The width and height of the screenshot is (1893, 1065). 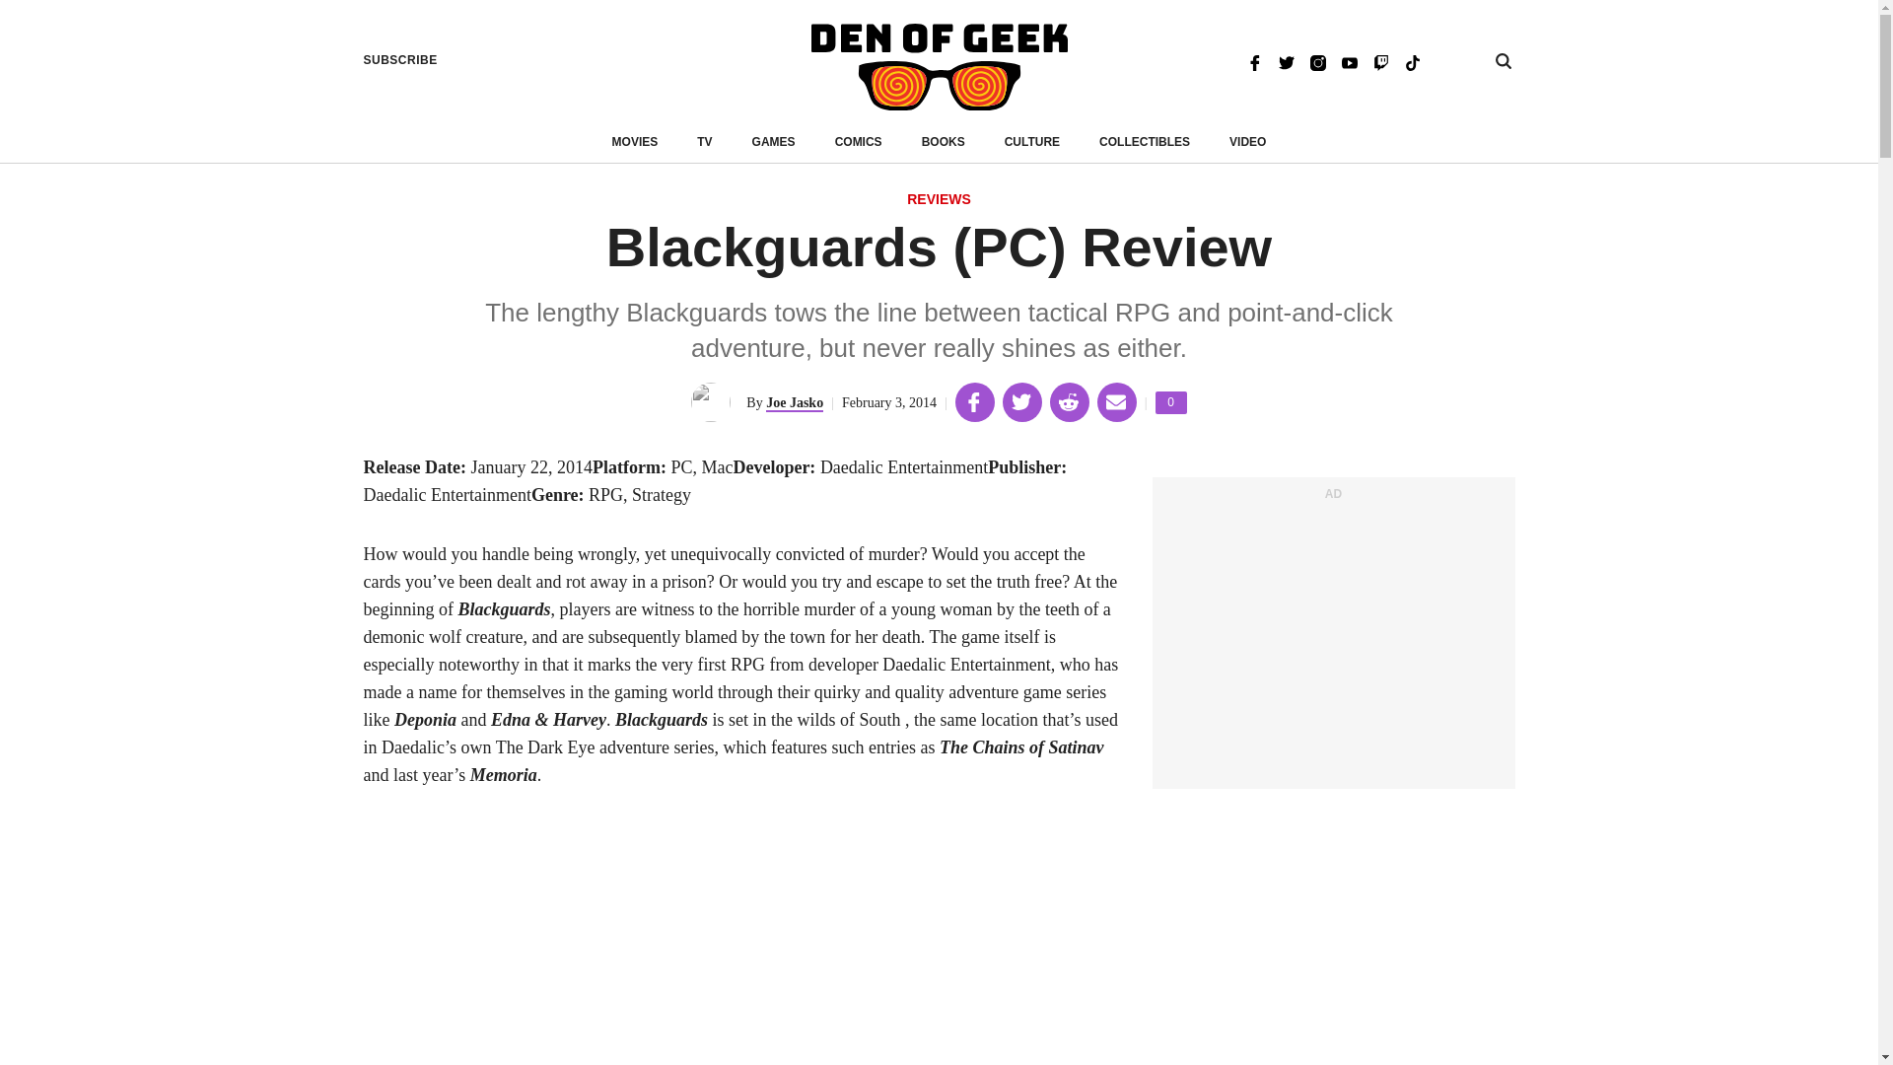 What do you see at coordinates (858, 142) in the screenshot?
I see `COMICS` at bounding box center [858, 142].